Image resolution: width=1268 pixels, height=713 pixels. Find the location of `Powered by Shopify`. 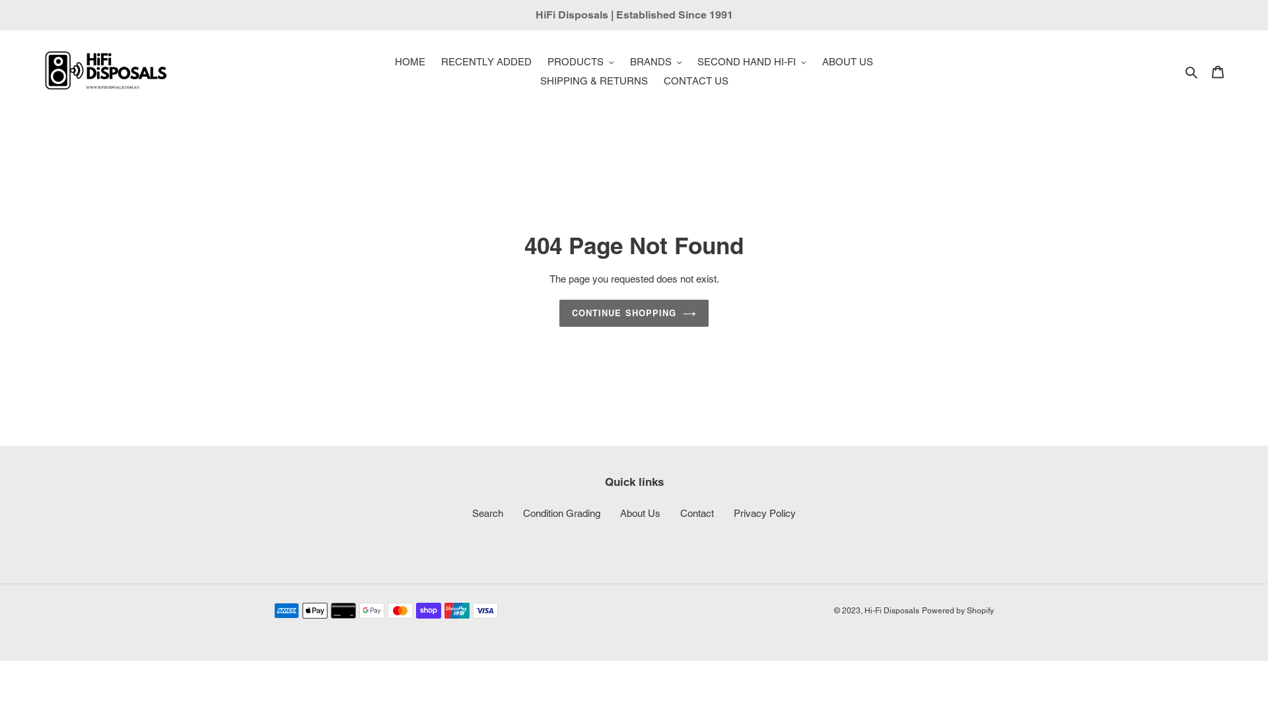

Powered by Shopify is located at coordinates (958, 611).